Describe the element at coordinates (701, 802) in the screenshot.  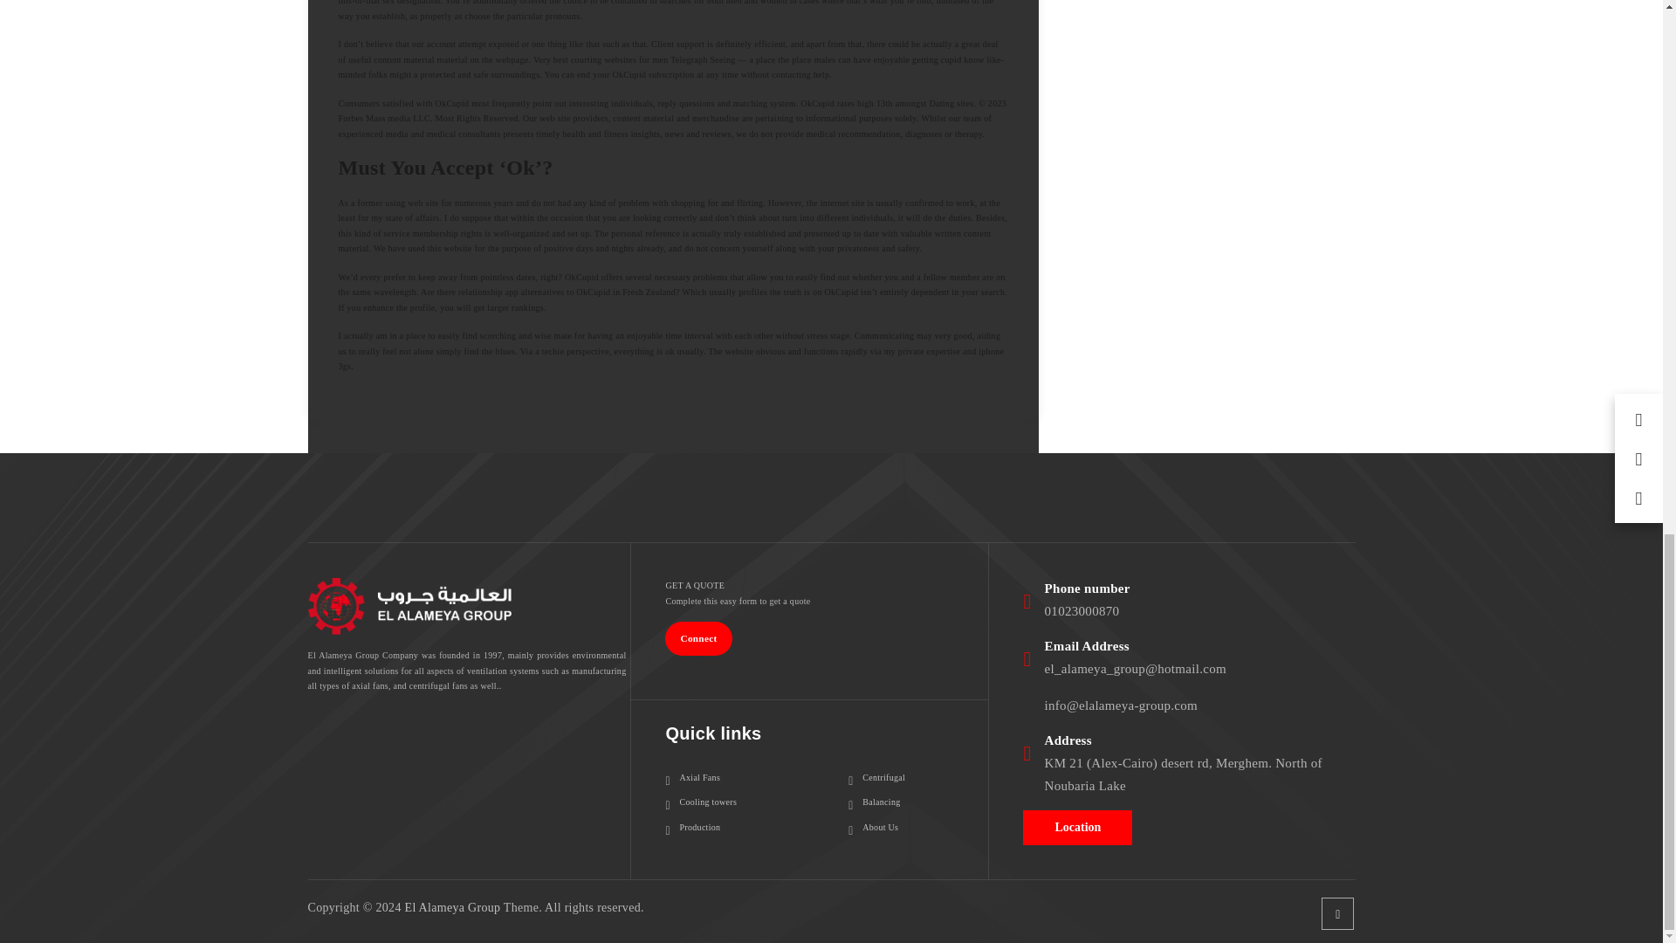
I see `Cooling towers` at that location.